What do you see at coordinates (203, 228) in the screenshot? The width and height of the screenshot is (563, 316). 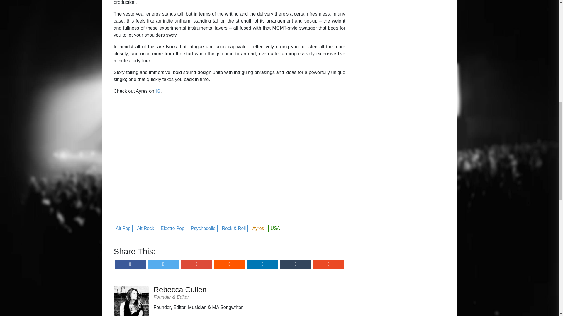 I see `Psychedelic` at bounding box center [203, 228].